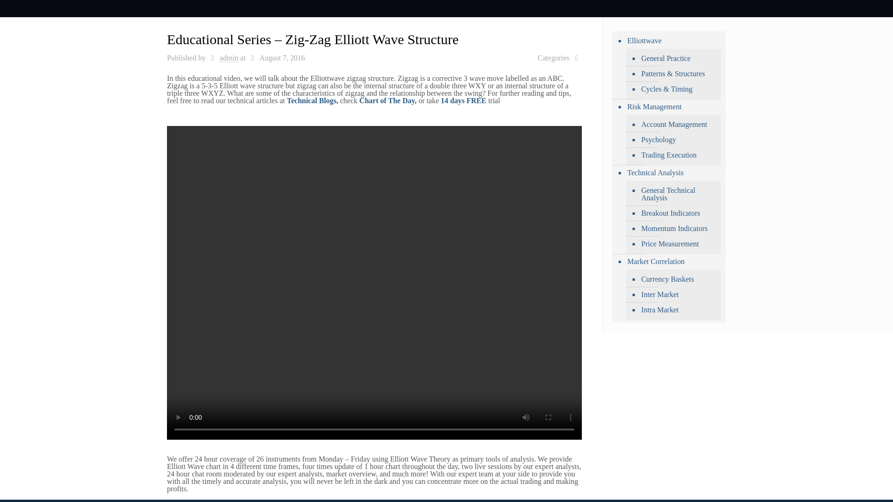 The height and width of the screenshot is (502, 893). Describe the element at coordinates (312, 100) in the screenshot. I see `Technical Blogs` at that location.